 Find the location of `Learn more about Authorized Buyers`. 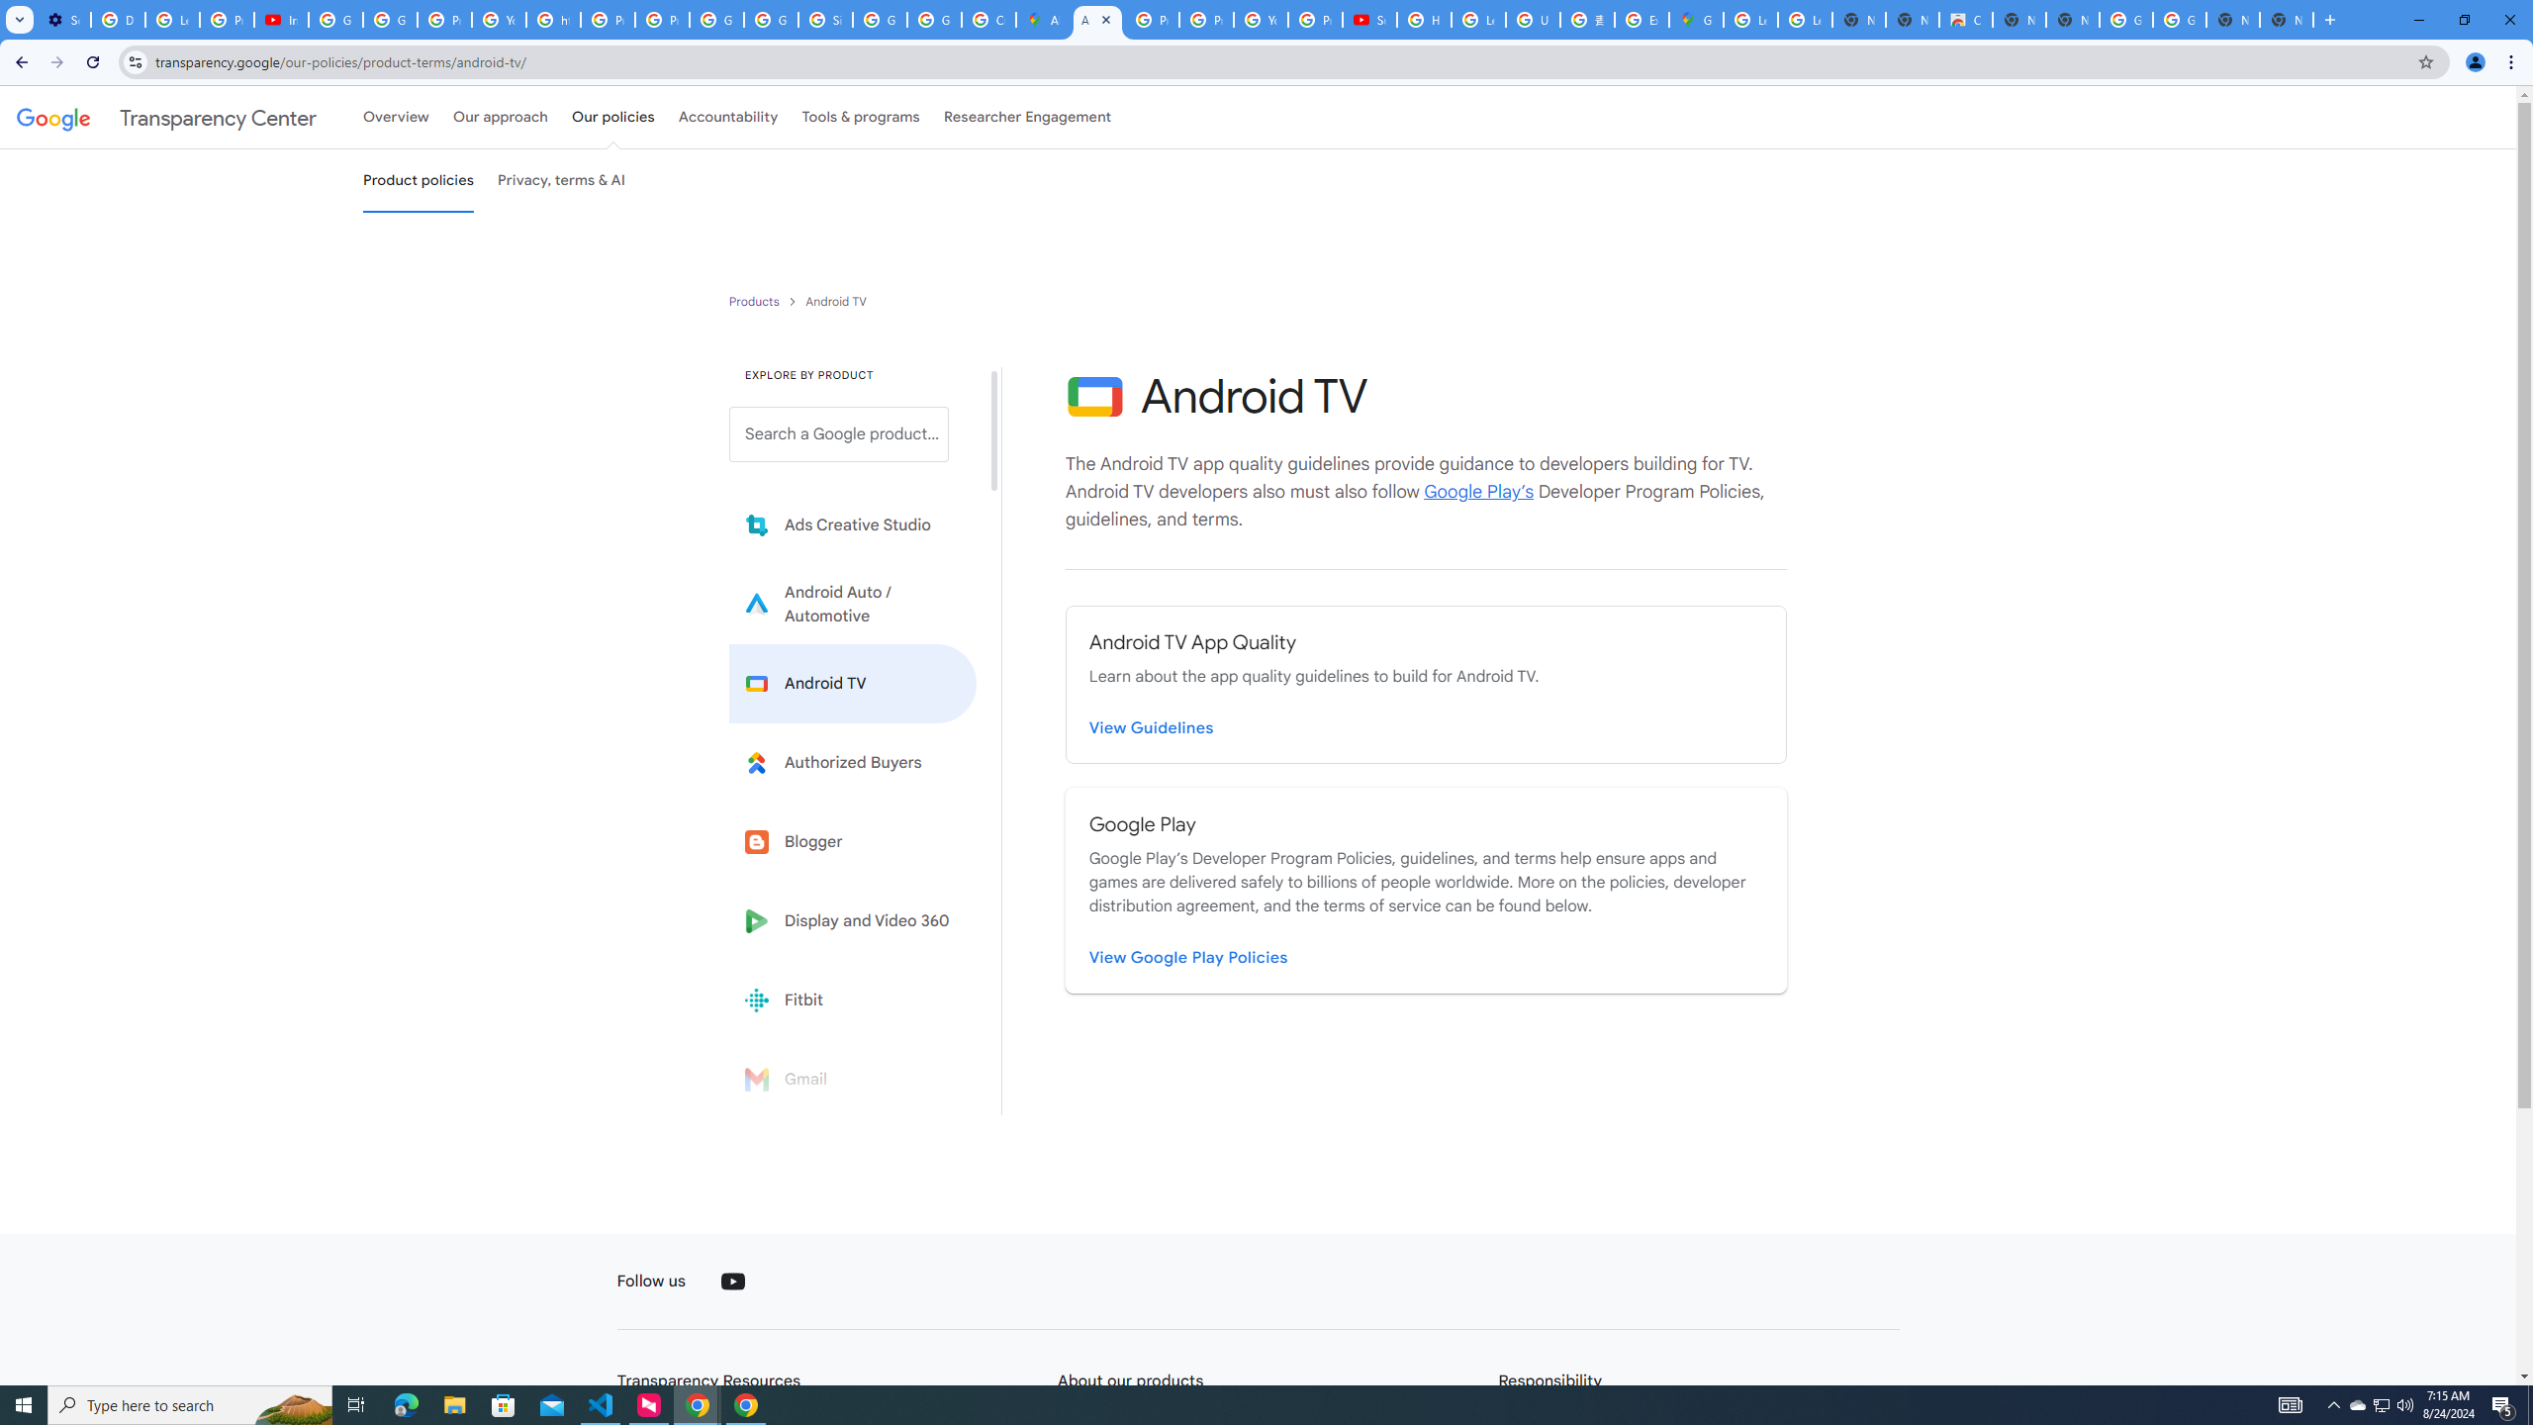

Learn more about Authorized Buyers is located at coordinates (853, 762).